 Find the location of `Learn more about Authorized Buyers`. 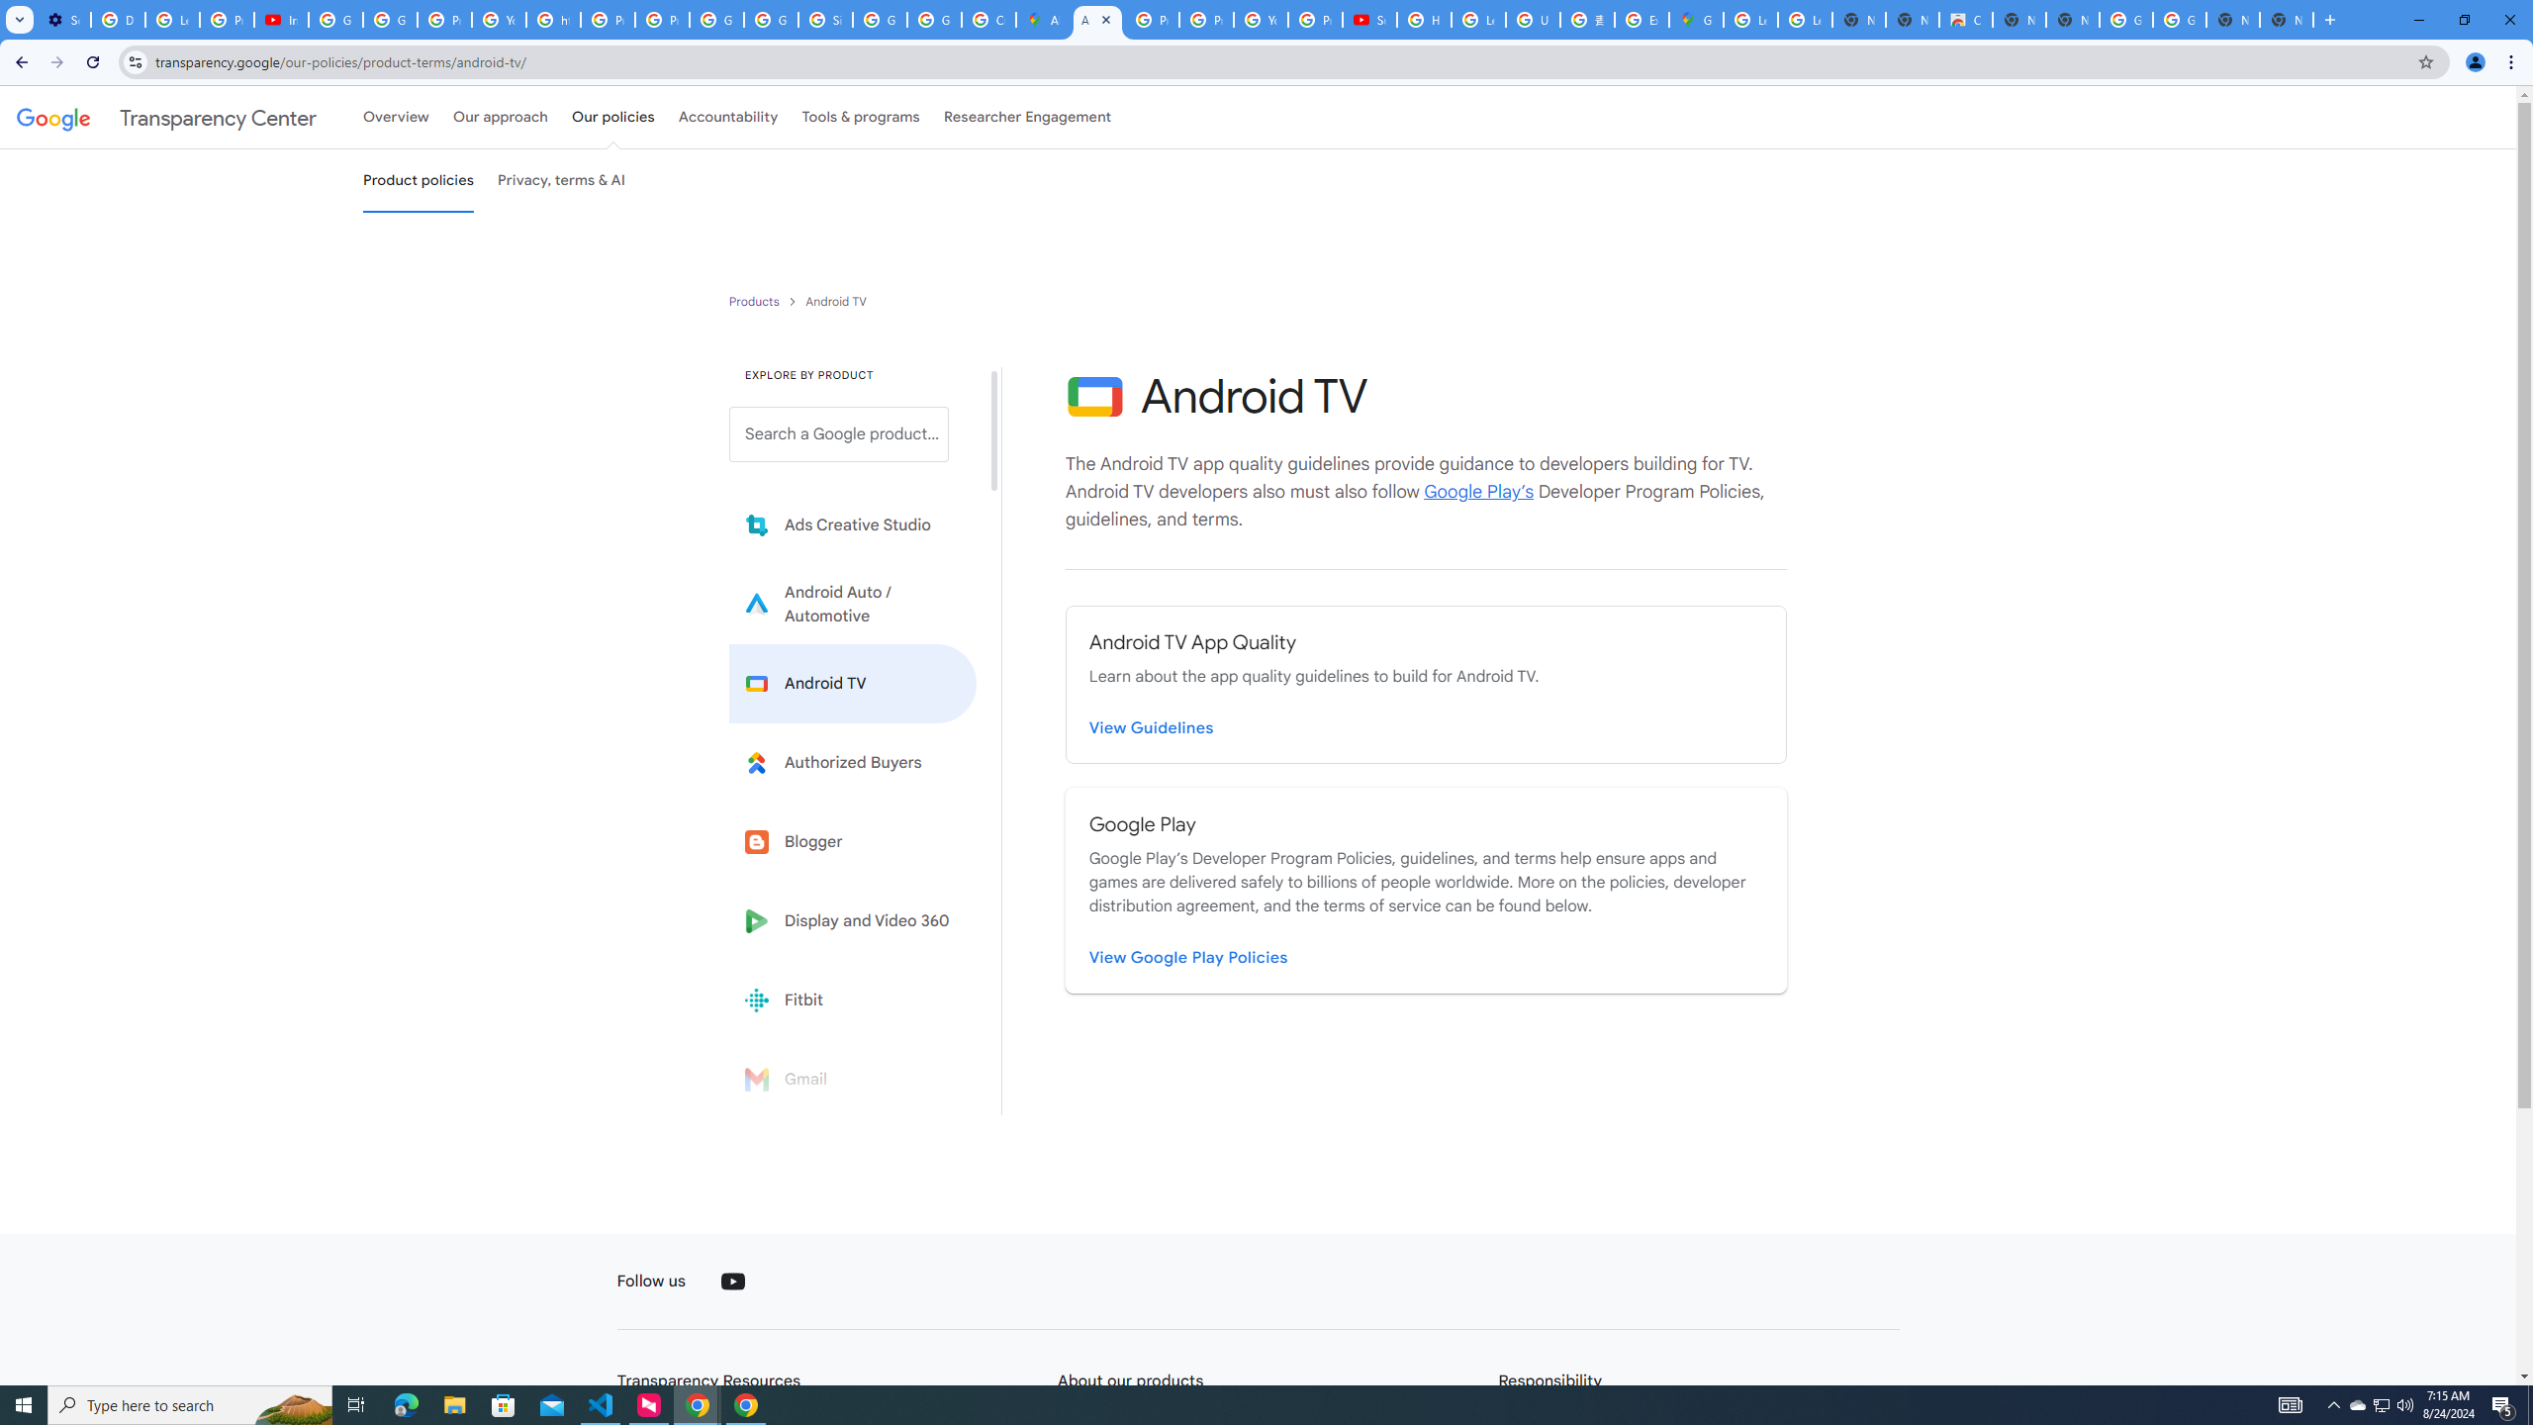

Learn more about Authorized Buyers is located at coordinates (853, 762).